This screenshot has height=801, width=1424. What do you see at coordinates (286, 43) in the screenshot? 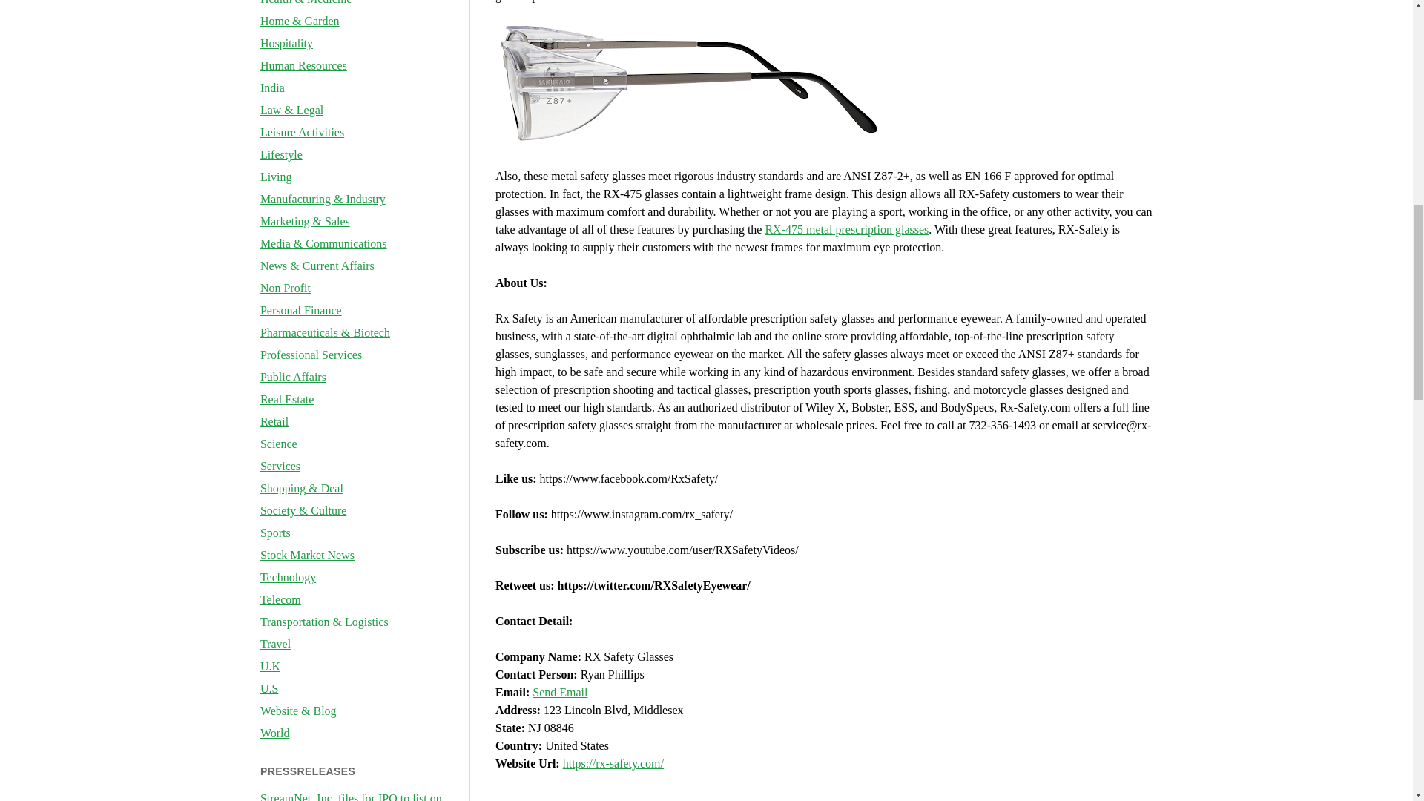
I see `Hospitality` at bounding box center [286, 43].